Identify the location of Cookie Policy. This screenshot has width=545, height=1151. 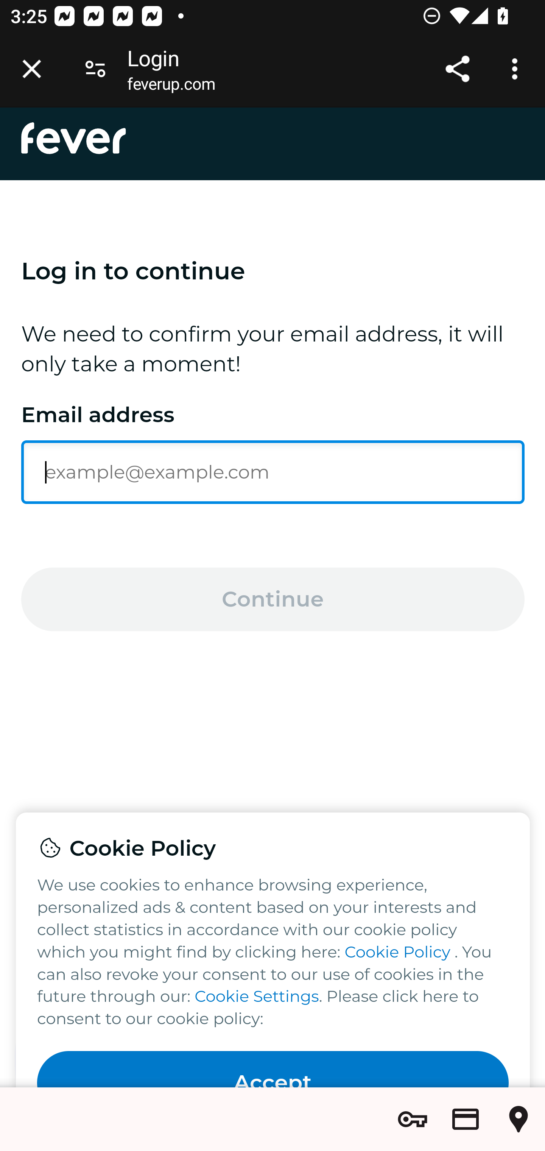
(397, 951).